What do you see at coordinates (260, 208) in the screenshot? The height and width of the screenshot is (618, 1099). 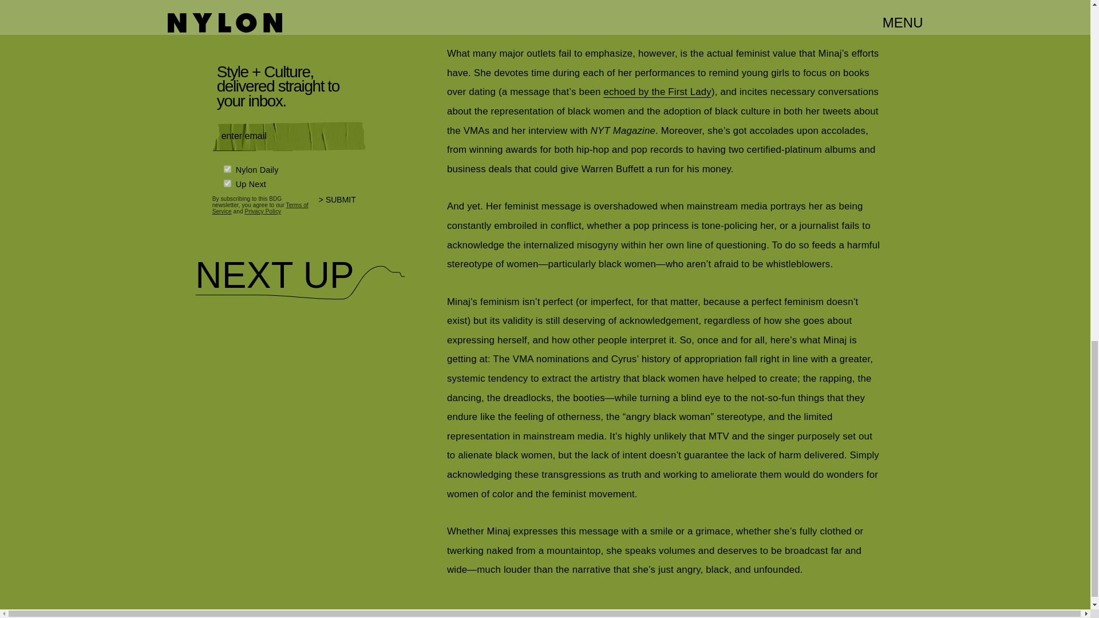 I see `Terms of Service` at bounding box center [260, 208].